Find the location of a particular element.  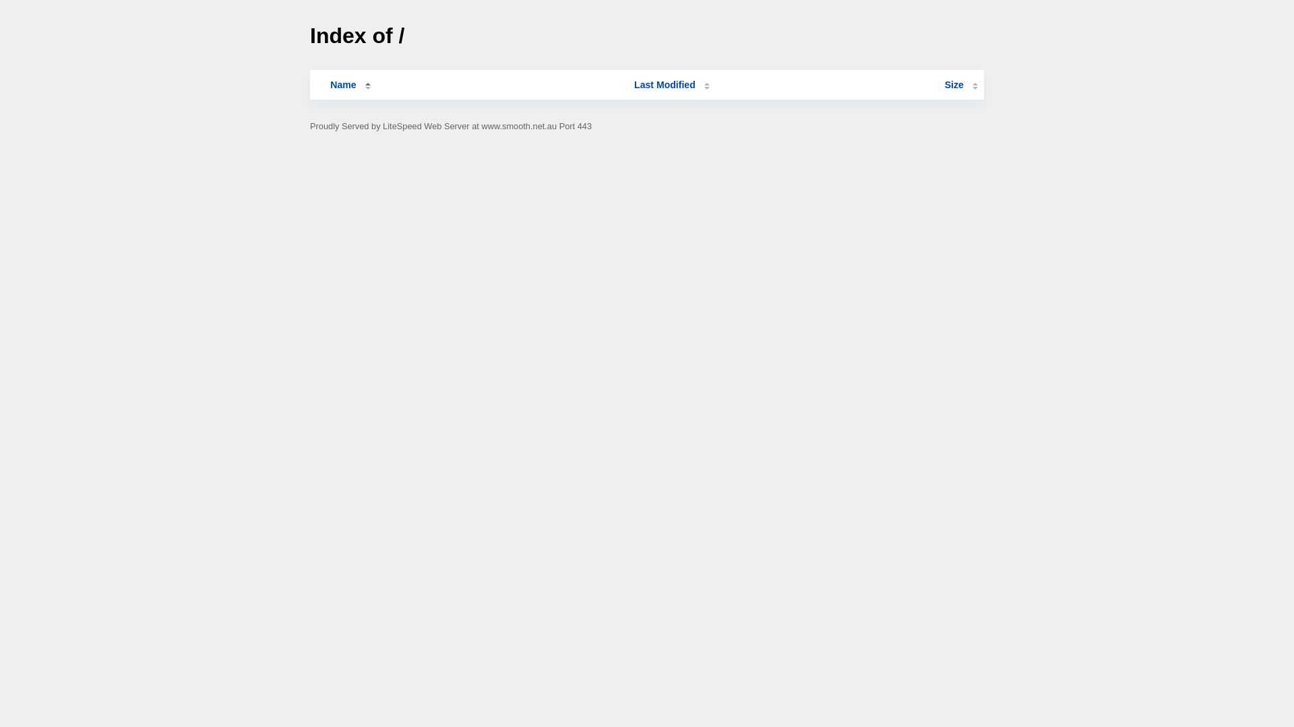

Size is located at coordinates (961, 85).